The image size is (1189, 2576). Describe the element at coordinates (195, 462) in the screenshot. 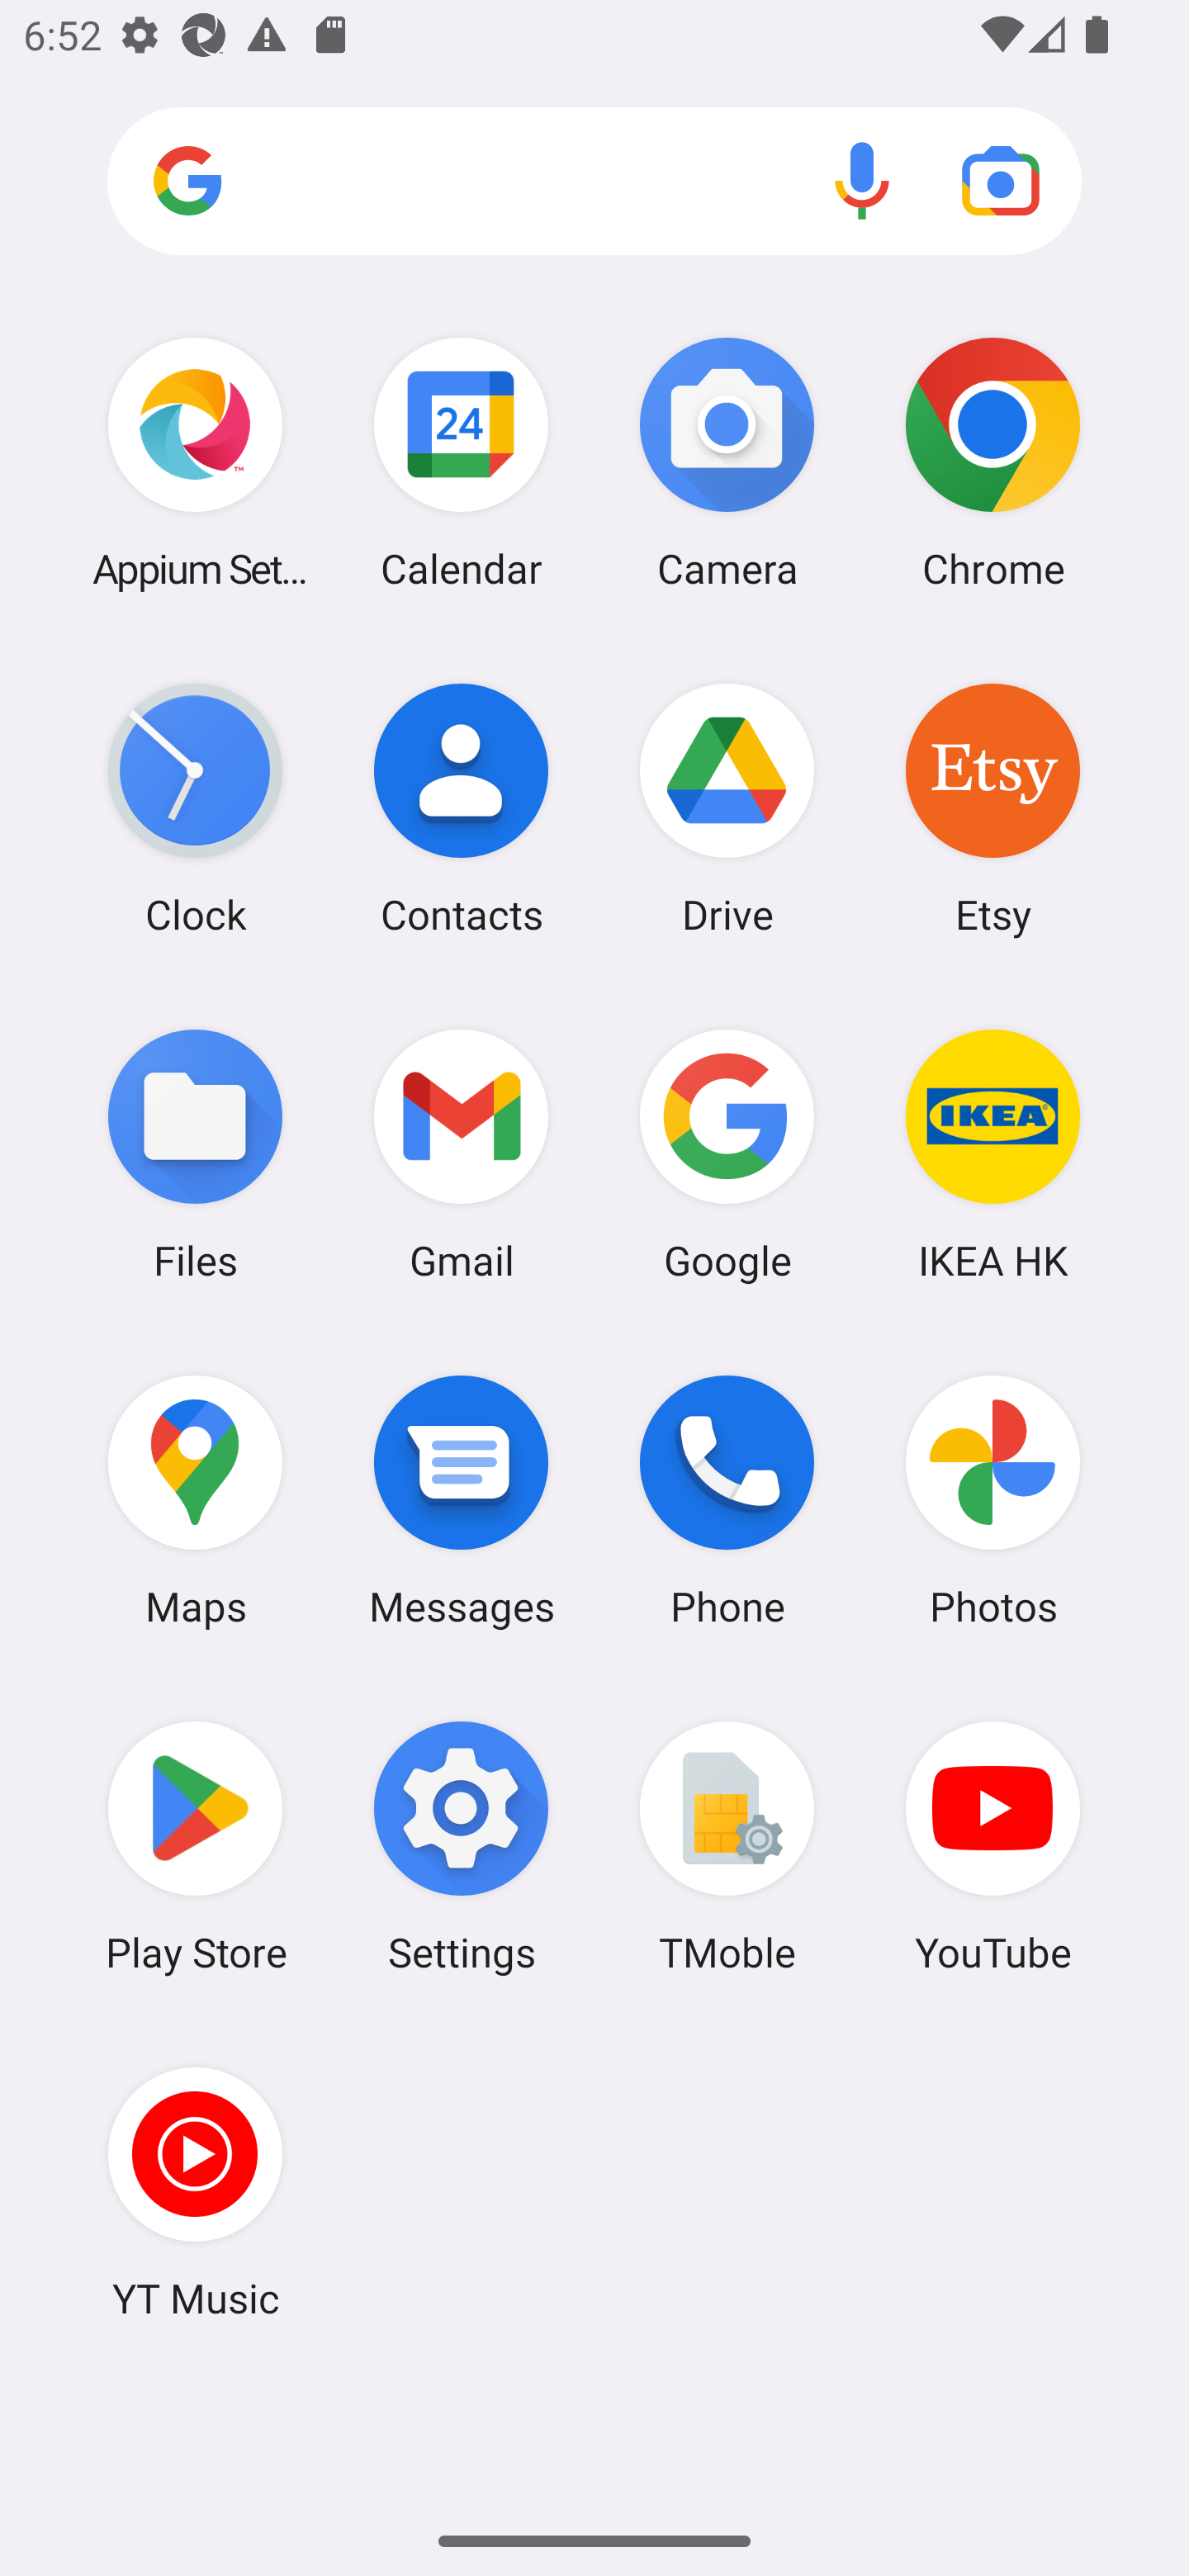

I see `Appium Settings` at that location.